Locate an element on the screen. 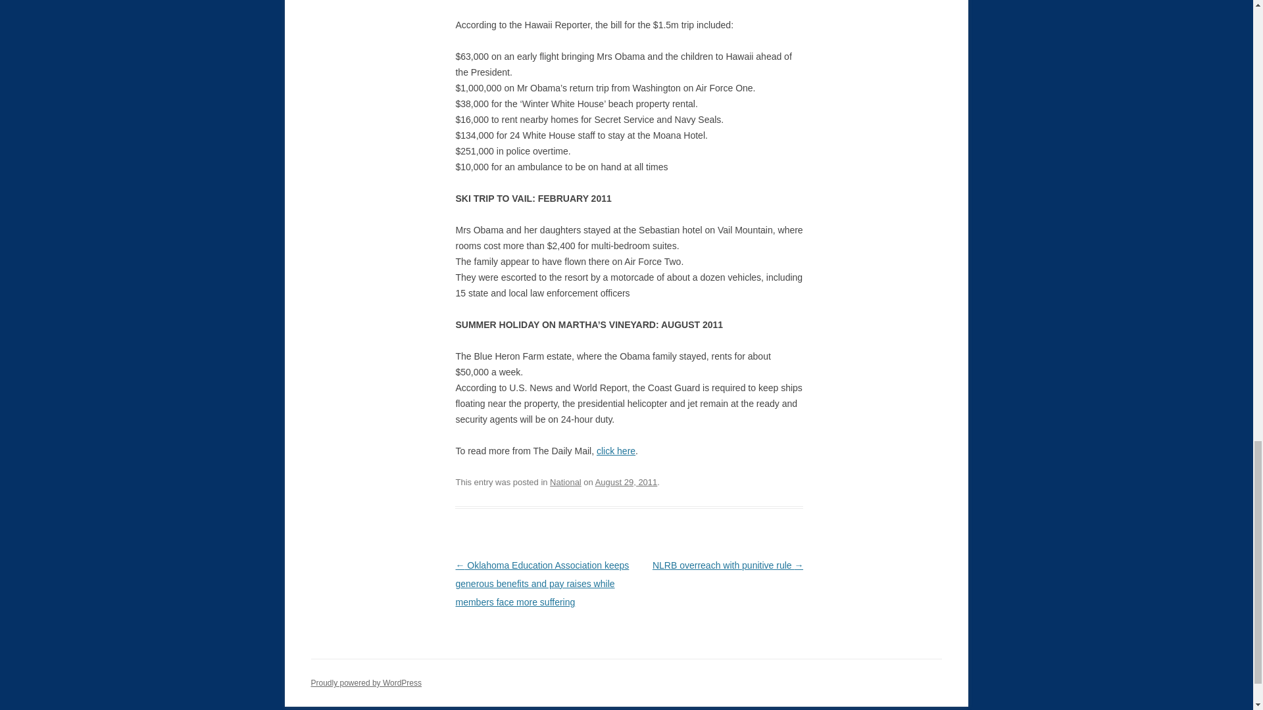  Proudly powered by WordPress is located at coordinates (366, 683).